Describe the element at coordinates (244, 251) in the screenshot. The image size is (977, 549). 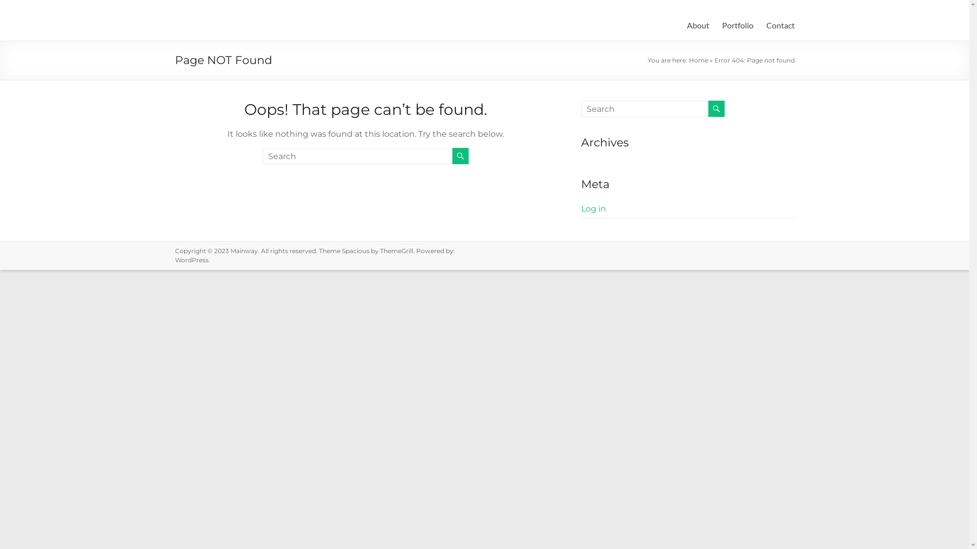
I see `Mainway` at that location.